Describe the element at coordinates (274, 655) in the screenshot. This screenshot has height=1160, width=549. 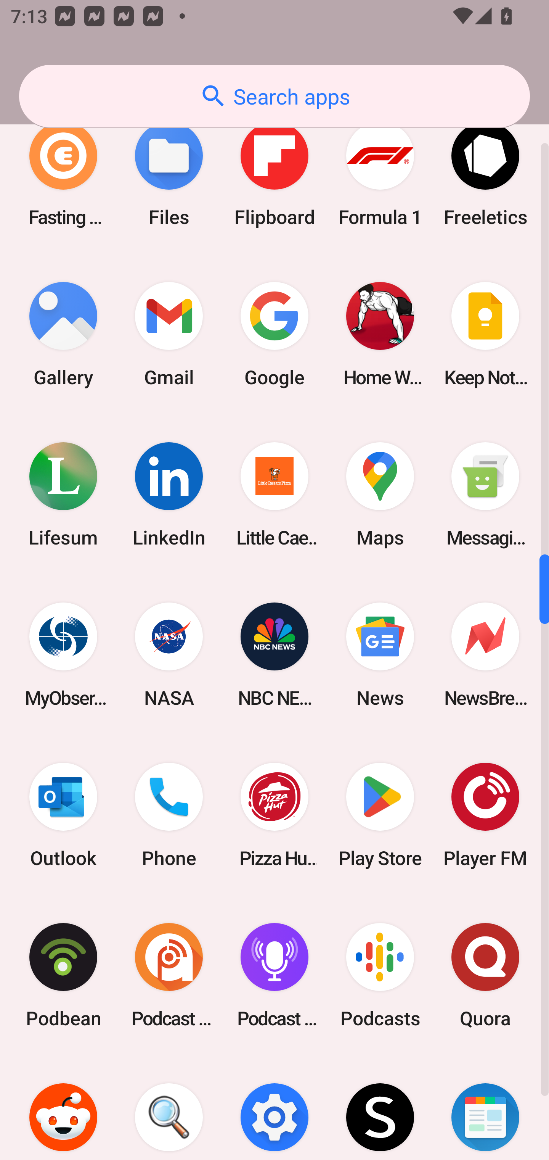
I see `NBC NEWS` at that location.